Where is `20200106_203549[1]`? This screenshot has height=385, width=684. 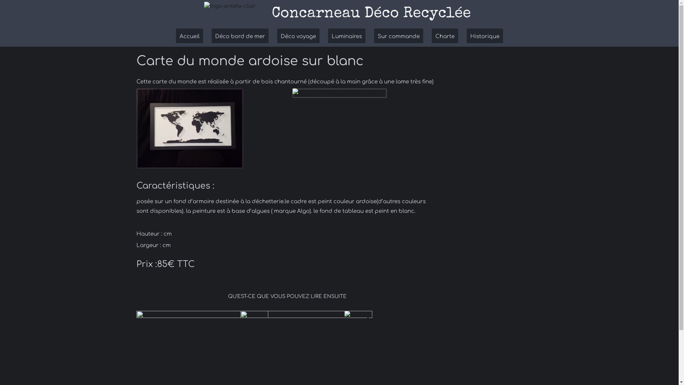
20200106_203549[1] is located at coordinates (372, 315).